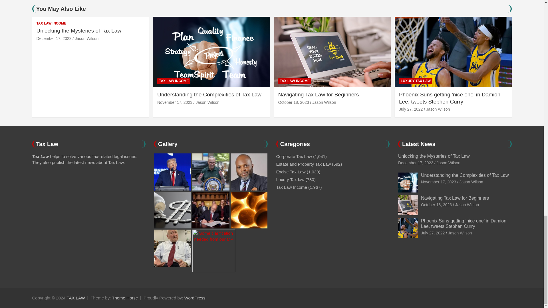 Image resolution: width=548 pixels, height=308 pixels. What do you see at coordinates (125, 298) in the screenshot?
I see `Theme Horse` at bounding box center [125, 298].